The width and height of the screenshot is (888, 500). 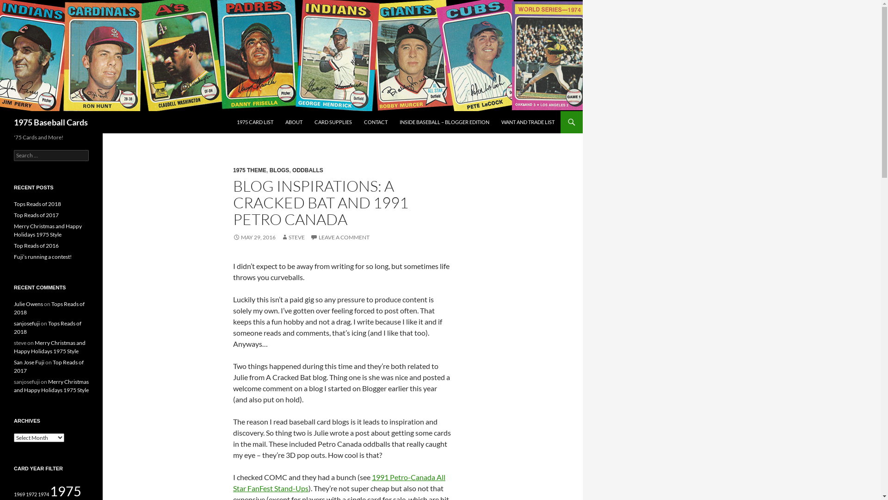 I want to click on SKIP TO CONTENT, so click(x=237, y=111).